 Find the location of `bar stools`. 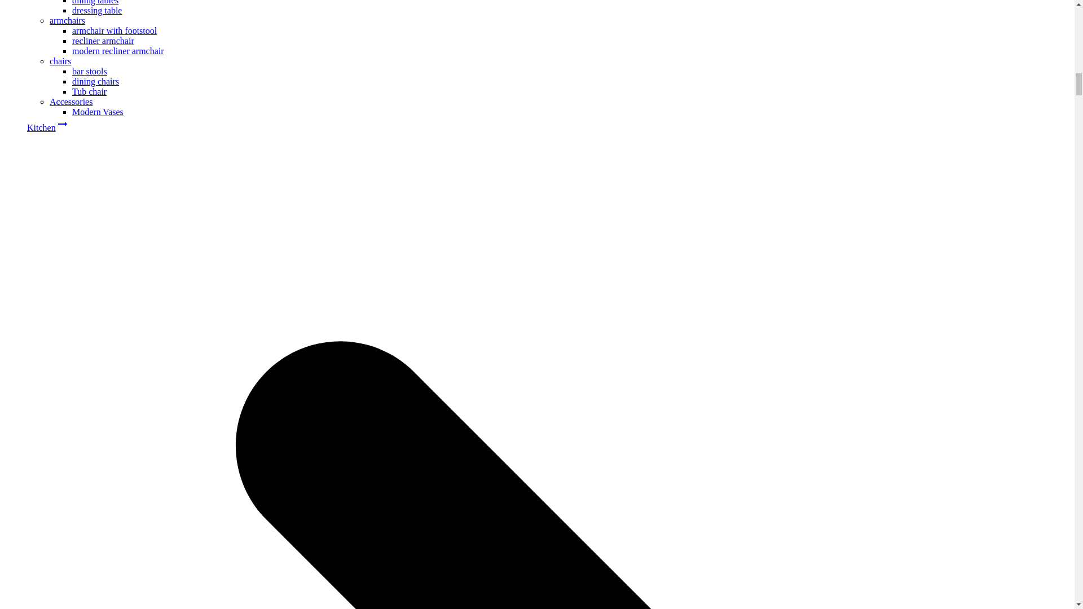

bar stools is located at coordinates (90, 71).